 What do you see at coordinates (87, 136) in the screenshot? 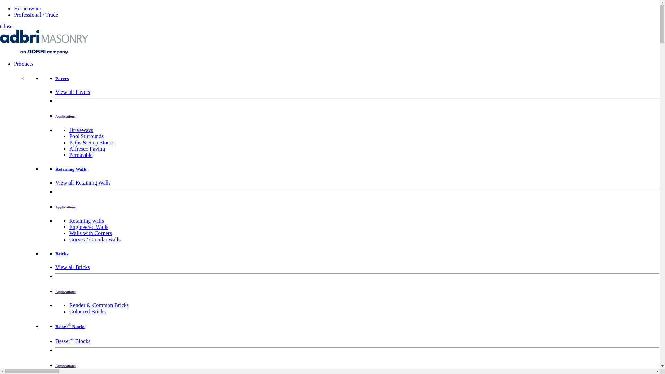
I see `Pool Surrounds` at bounding box center [87, 136].